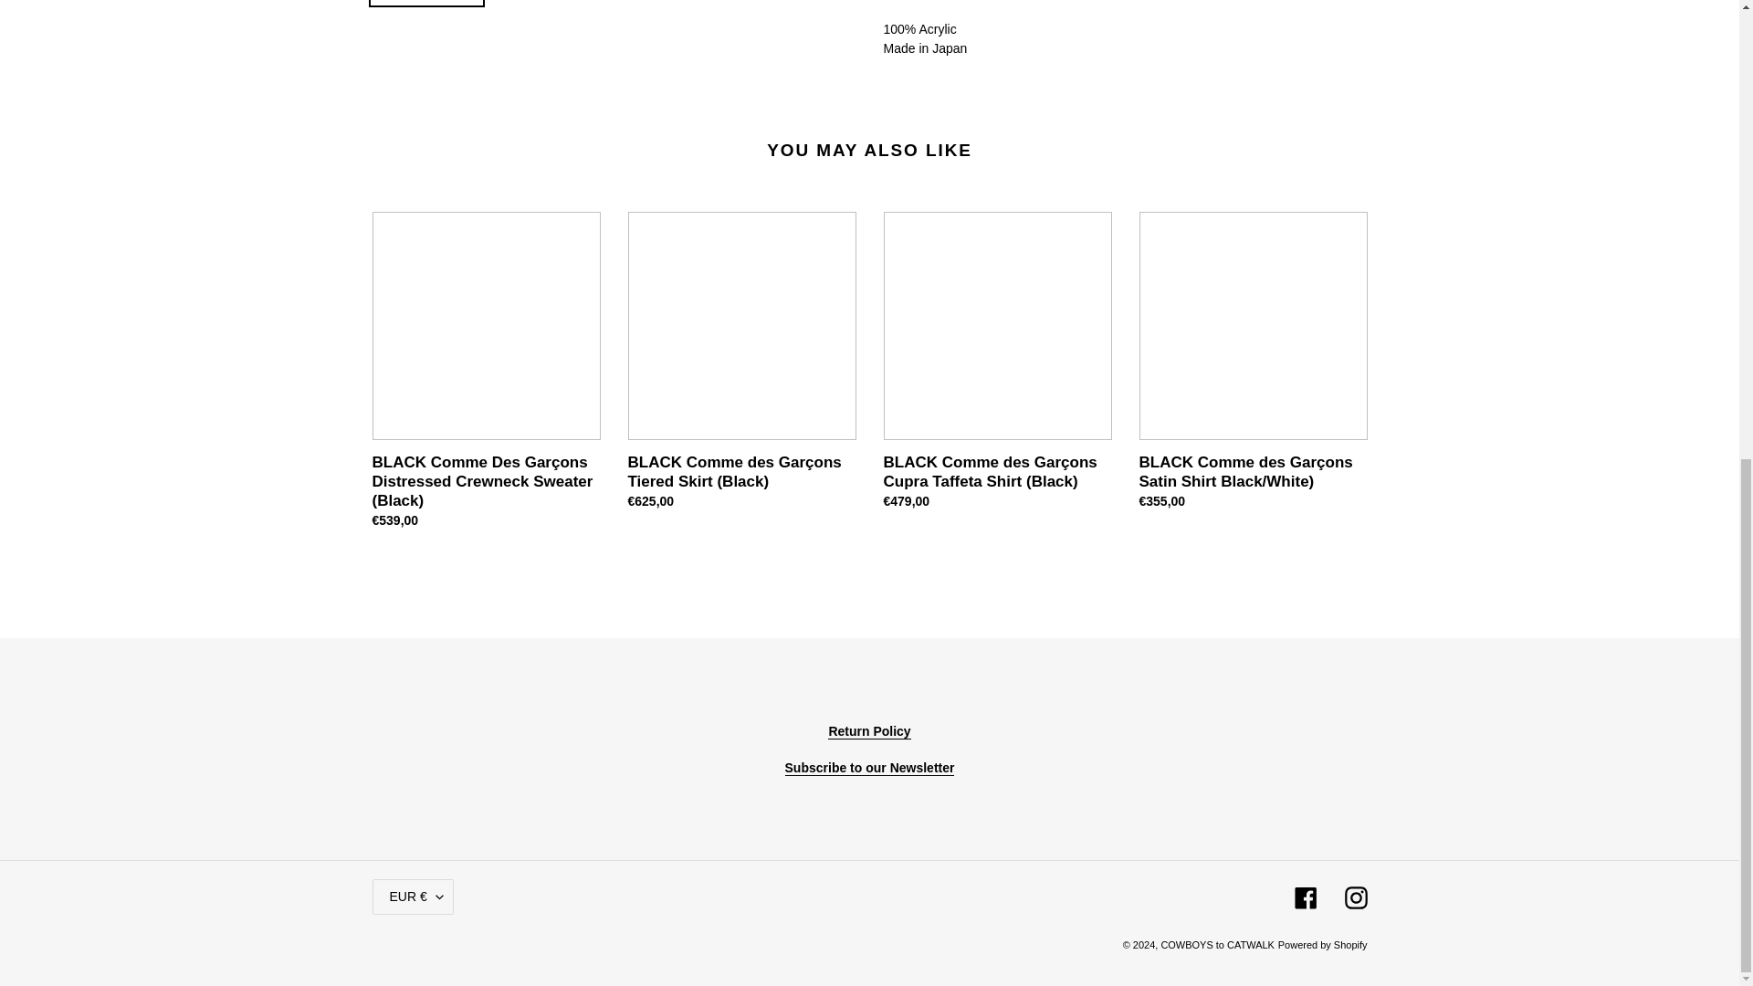  I want to click on Return policy, so click(868, 731).